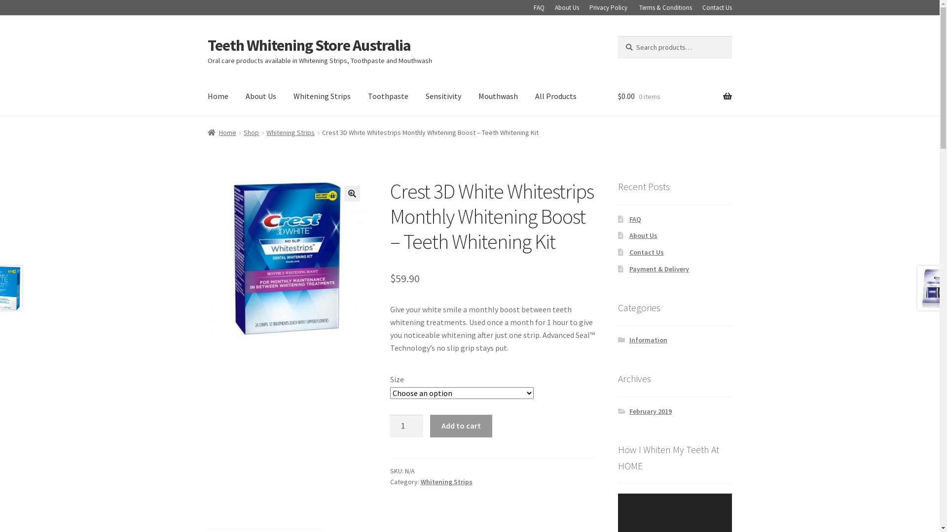  I want to click on Privacy Policy, so click(609, 8).